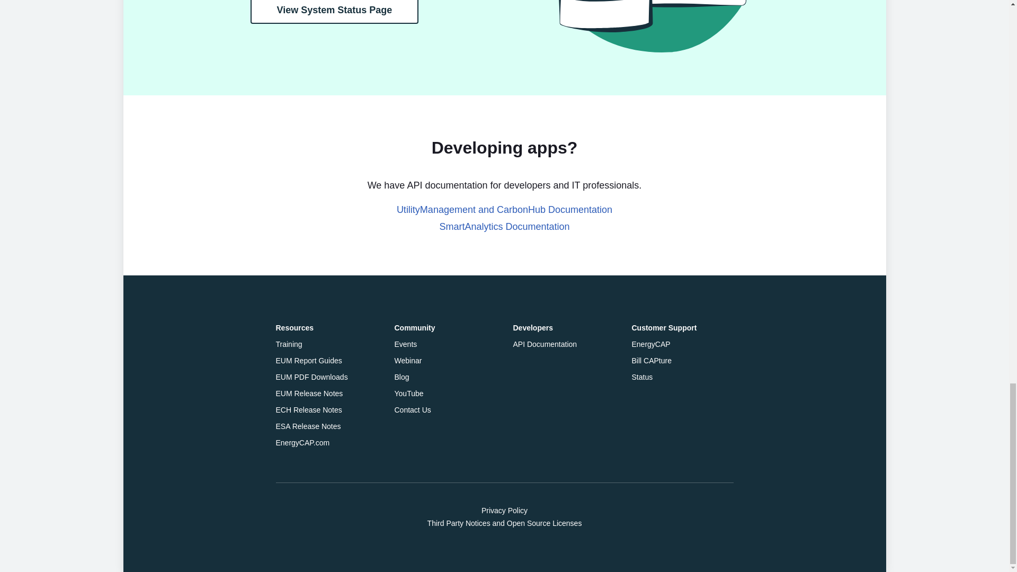 The image size is (1017, 572). What do you see at coordinates (650, 344) in the screenshot?
I see `EnergyCAP` at bounding box center [650, 344].